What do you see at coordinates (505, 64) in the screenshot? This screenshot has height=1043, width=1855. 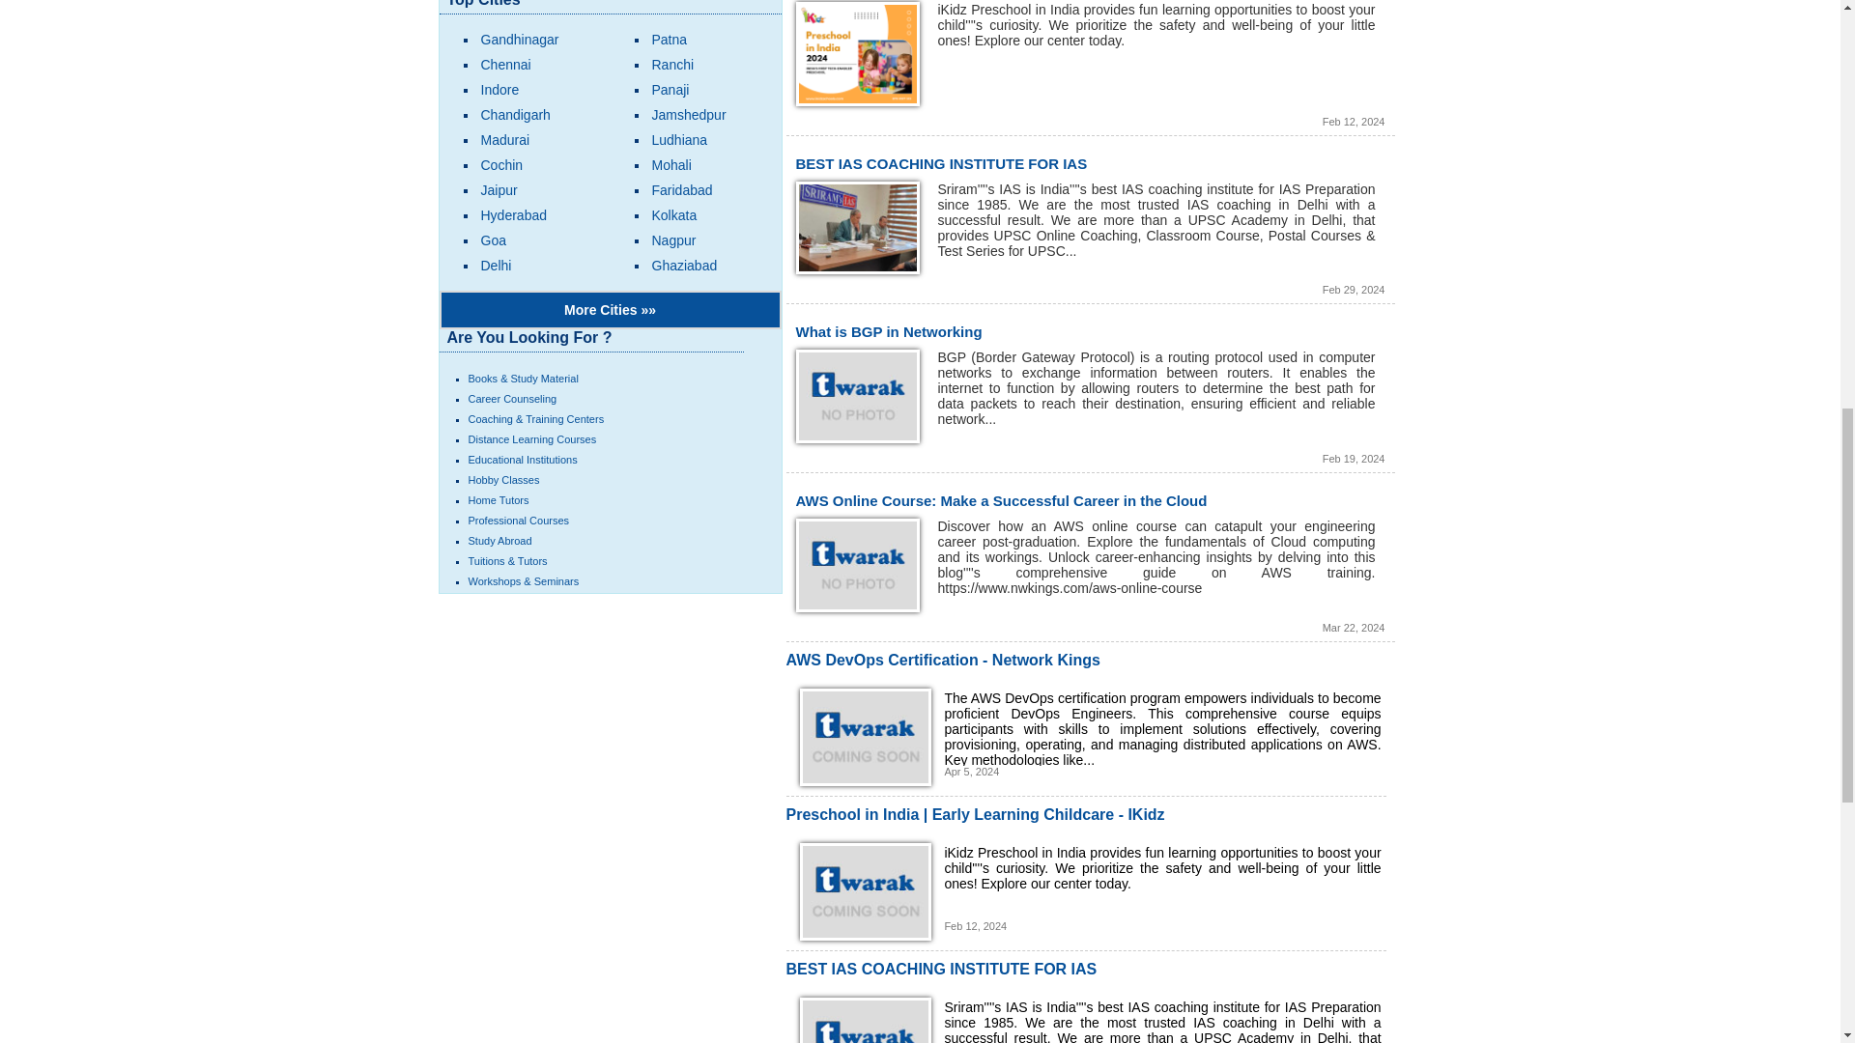 I see `Chennai` at bounding box center [505, 64].